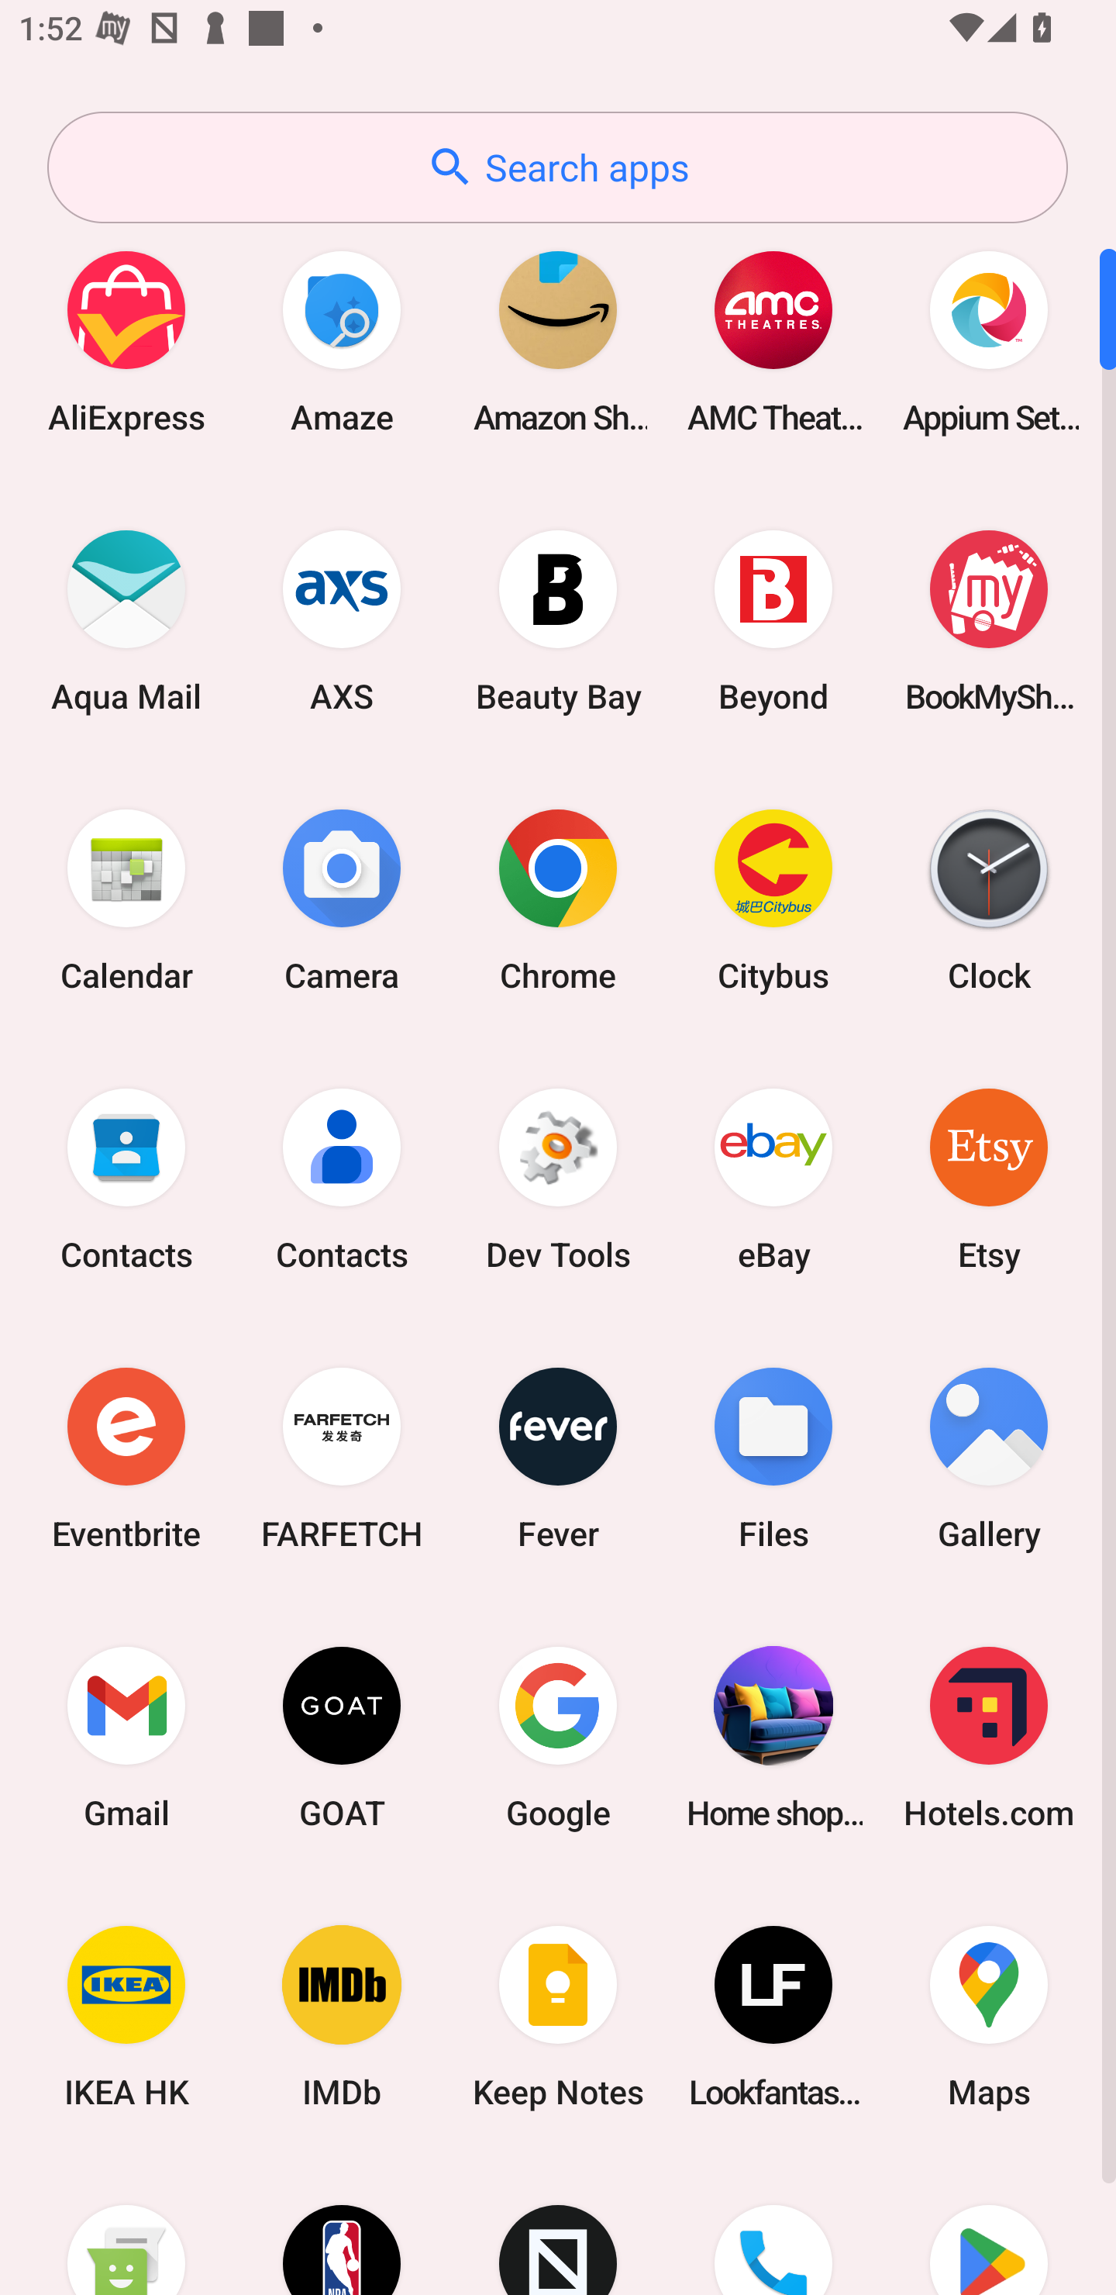 This screenshot has width=1116, height=2295. Describe the element at coordinates (989, 620) in the screenshot. I see `BookMyShow` at that location.